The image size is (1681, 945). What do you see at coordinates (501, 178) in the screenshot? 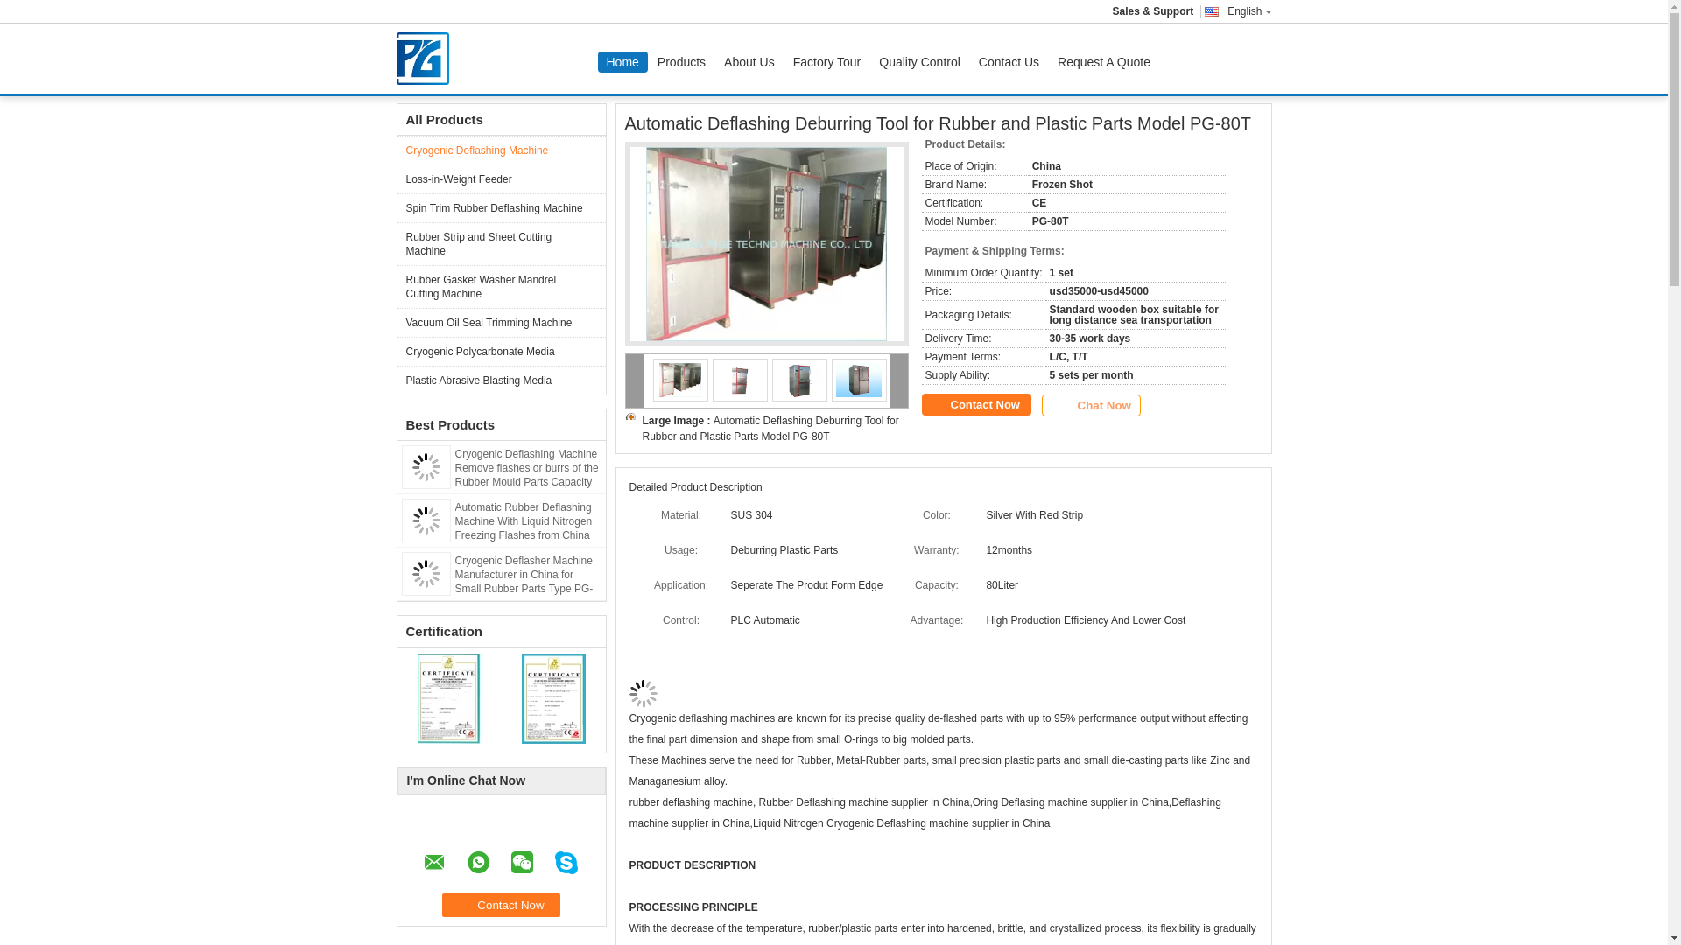
I see `Loss-in-Weight Feeder` at bounding box center [501, 178].